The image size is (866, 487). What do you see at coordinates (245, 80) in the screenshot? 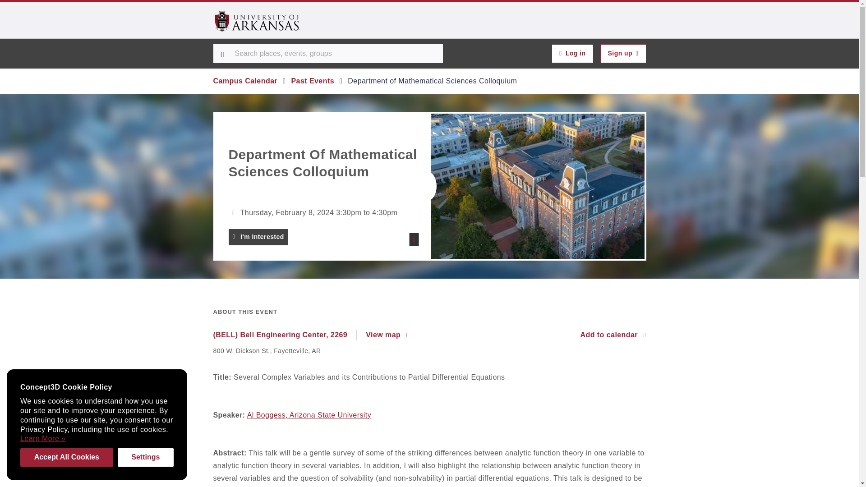
I see `Campus Calendar` at bounding box center [245, 80].